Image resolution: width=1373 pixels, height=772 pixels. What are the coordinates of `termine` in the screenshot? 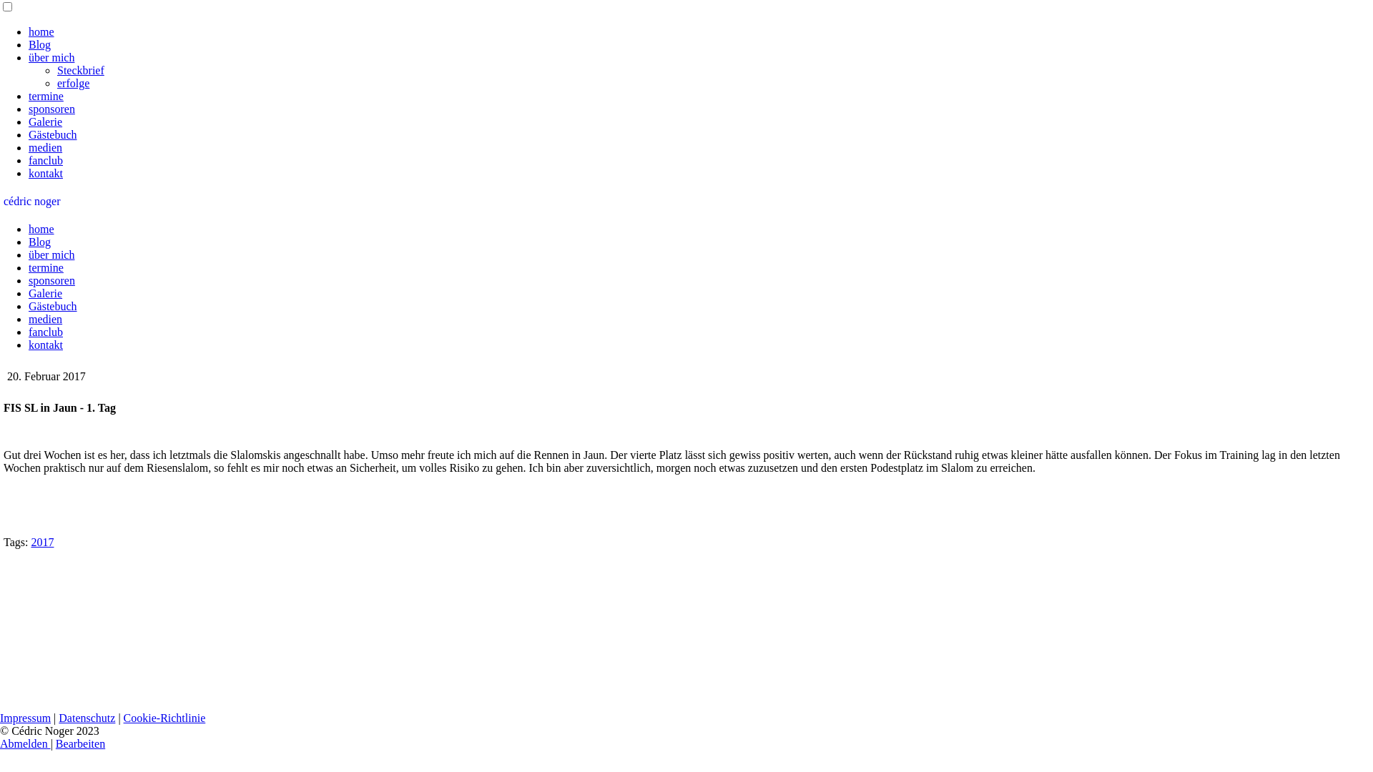 It's located at (46, 267).